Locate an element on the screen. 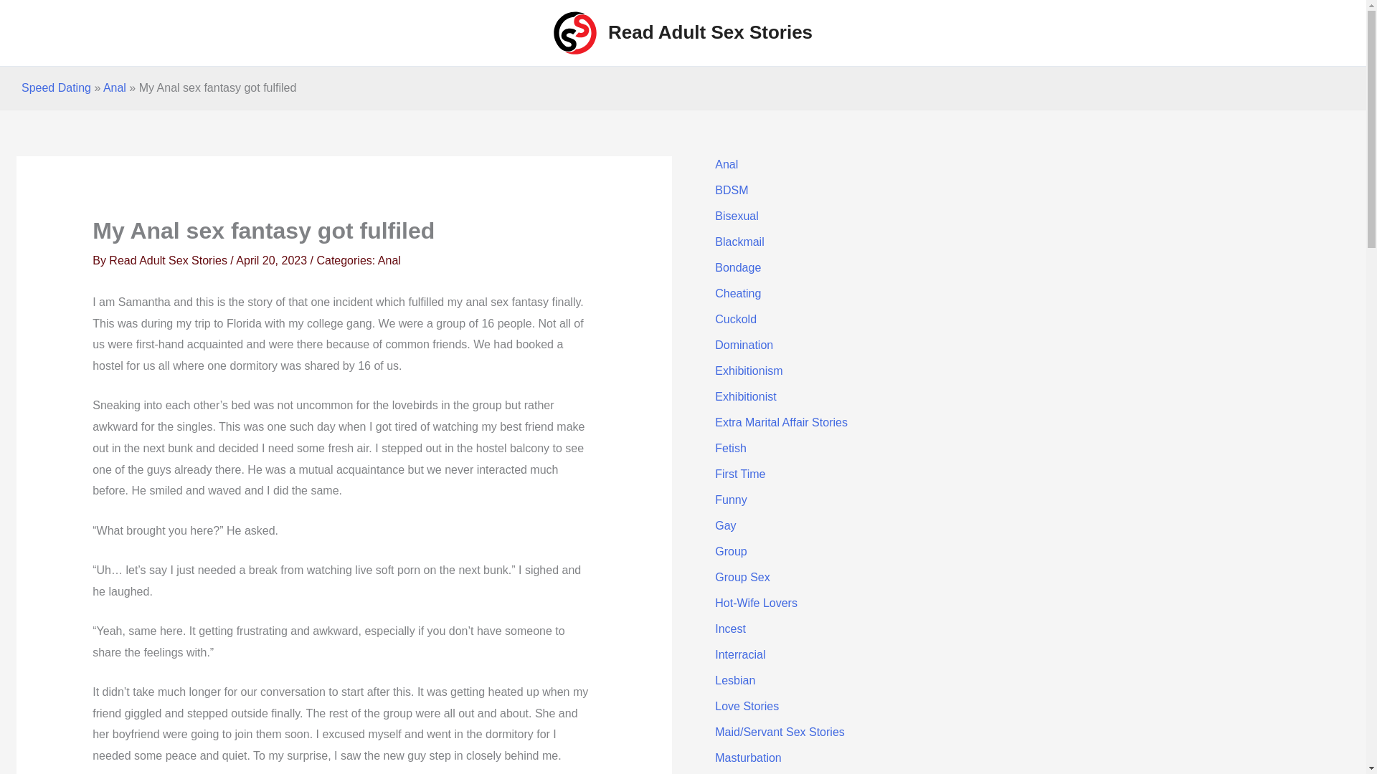 This screenshot has width=1377, height=774. Group is located at coordinates (730, 551).